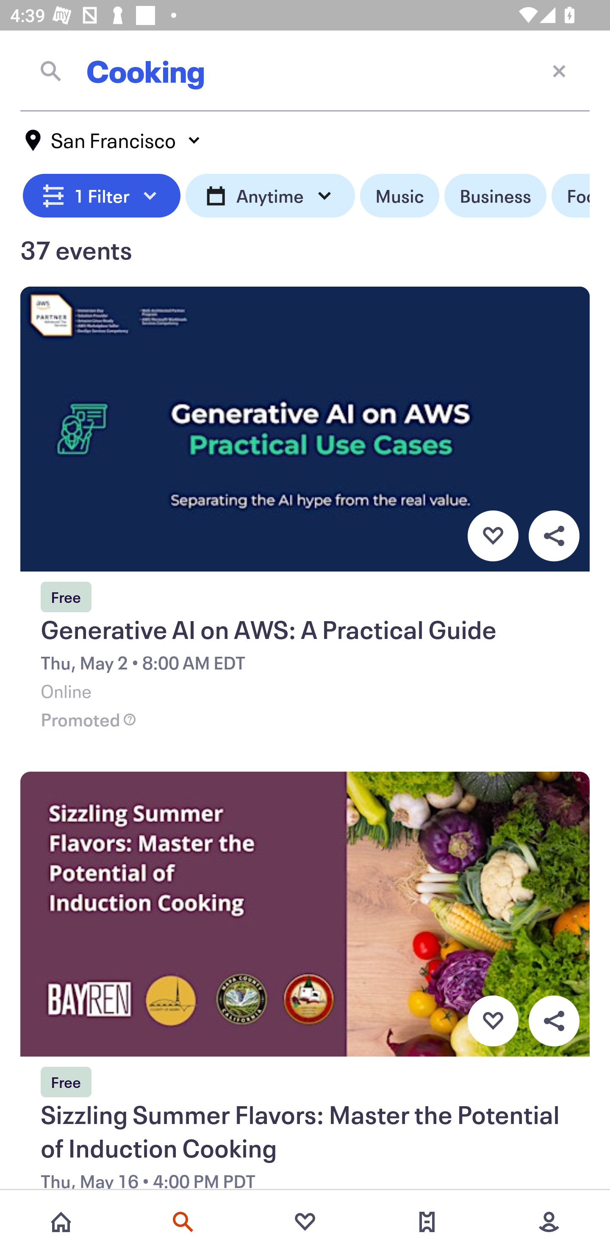 The height and width of the screenshot is (1255, 610). I want to click on Favorite button, so click(493, 535).